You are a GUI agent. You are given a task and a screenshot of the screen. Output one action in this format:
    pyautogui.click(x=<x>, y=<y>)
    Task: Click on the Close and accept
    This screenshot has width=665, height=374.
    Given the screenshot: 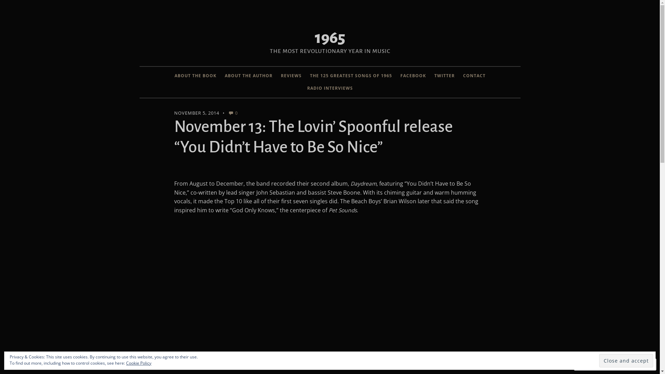 What is the action you would take?
    pyautogui.click(x=626, y=361)
    